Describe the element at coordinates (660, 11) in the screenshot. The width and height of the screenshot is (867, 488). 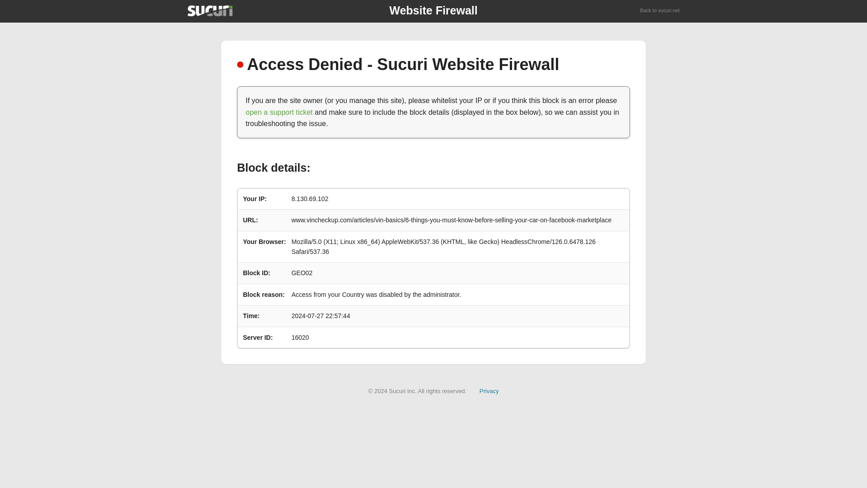
I see `Back to sucuri.net` at that location.